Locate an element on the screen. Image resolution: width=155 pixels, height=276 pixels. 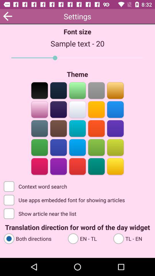
click the both directions radio button is located at coordinates (33, 238).